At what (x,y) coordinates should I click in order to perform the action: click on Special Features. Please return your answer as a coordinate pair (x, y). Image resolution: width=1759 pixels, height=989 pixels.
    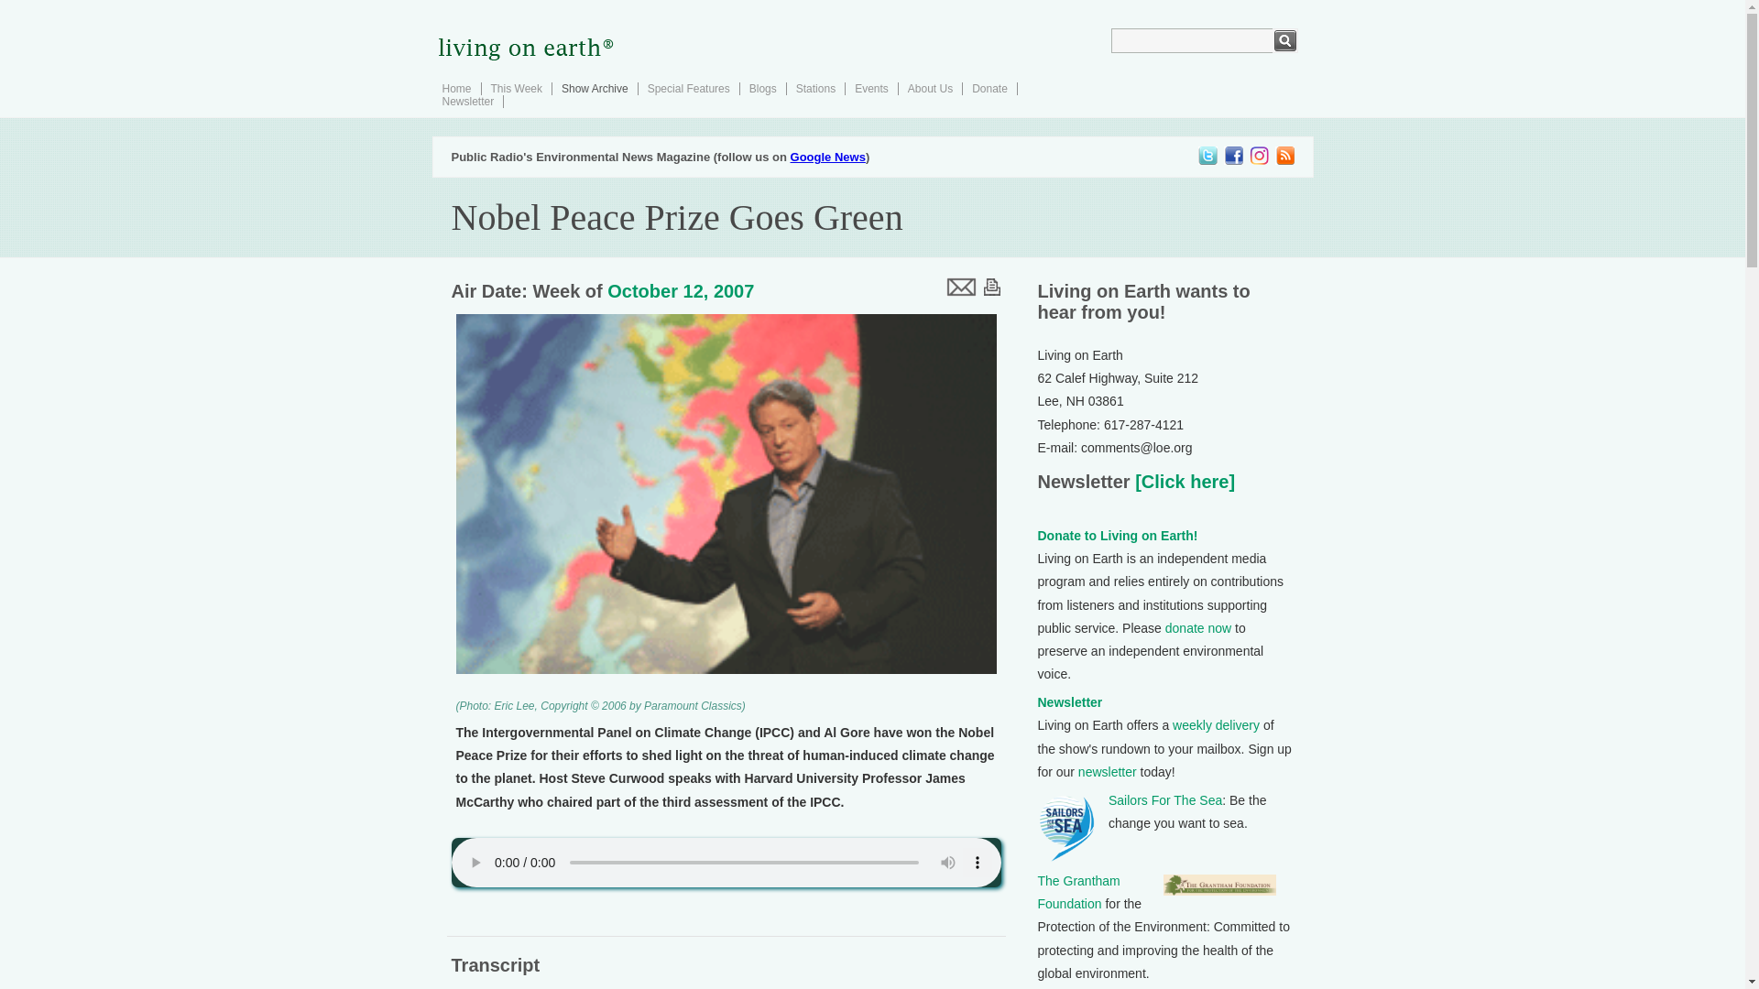
    Looking at the image, I should click on (688, 88).